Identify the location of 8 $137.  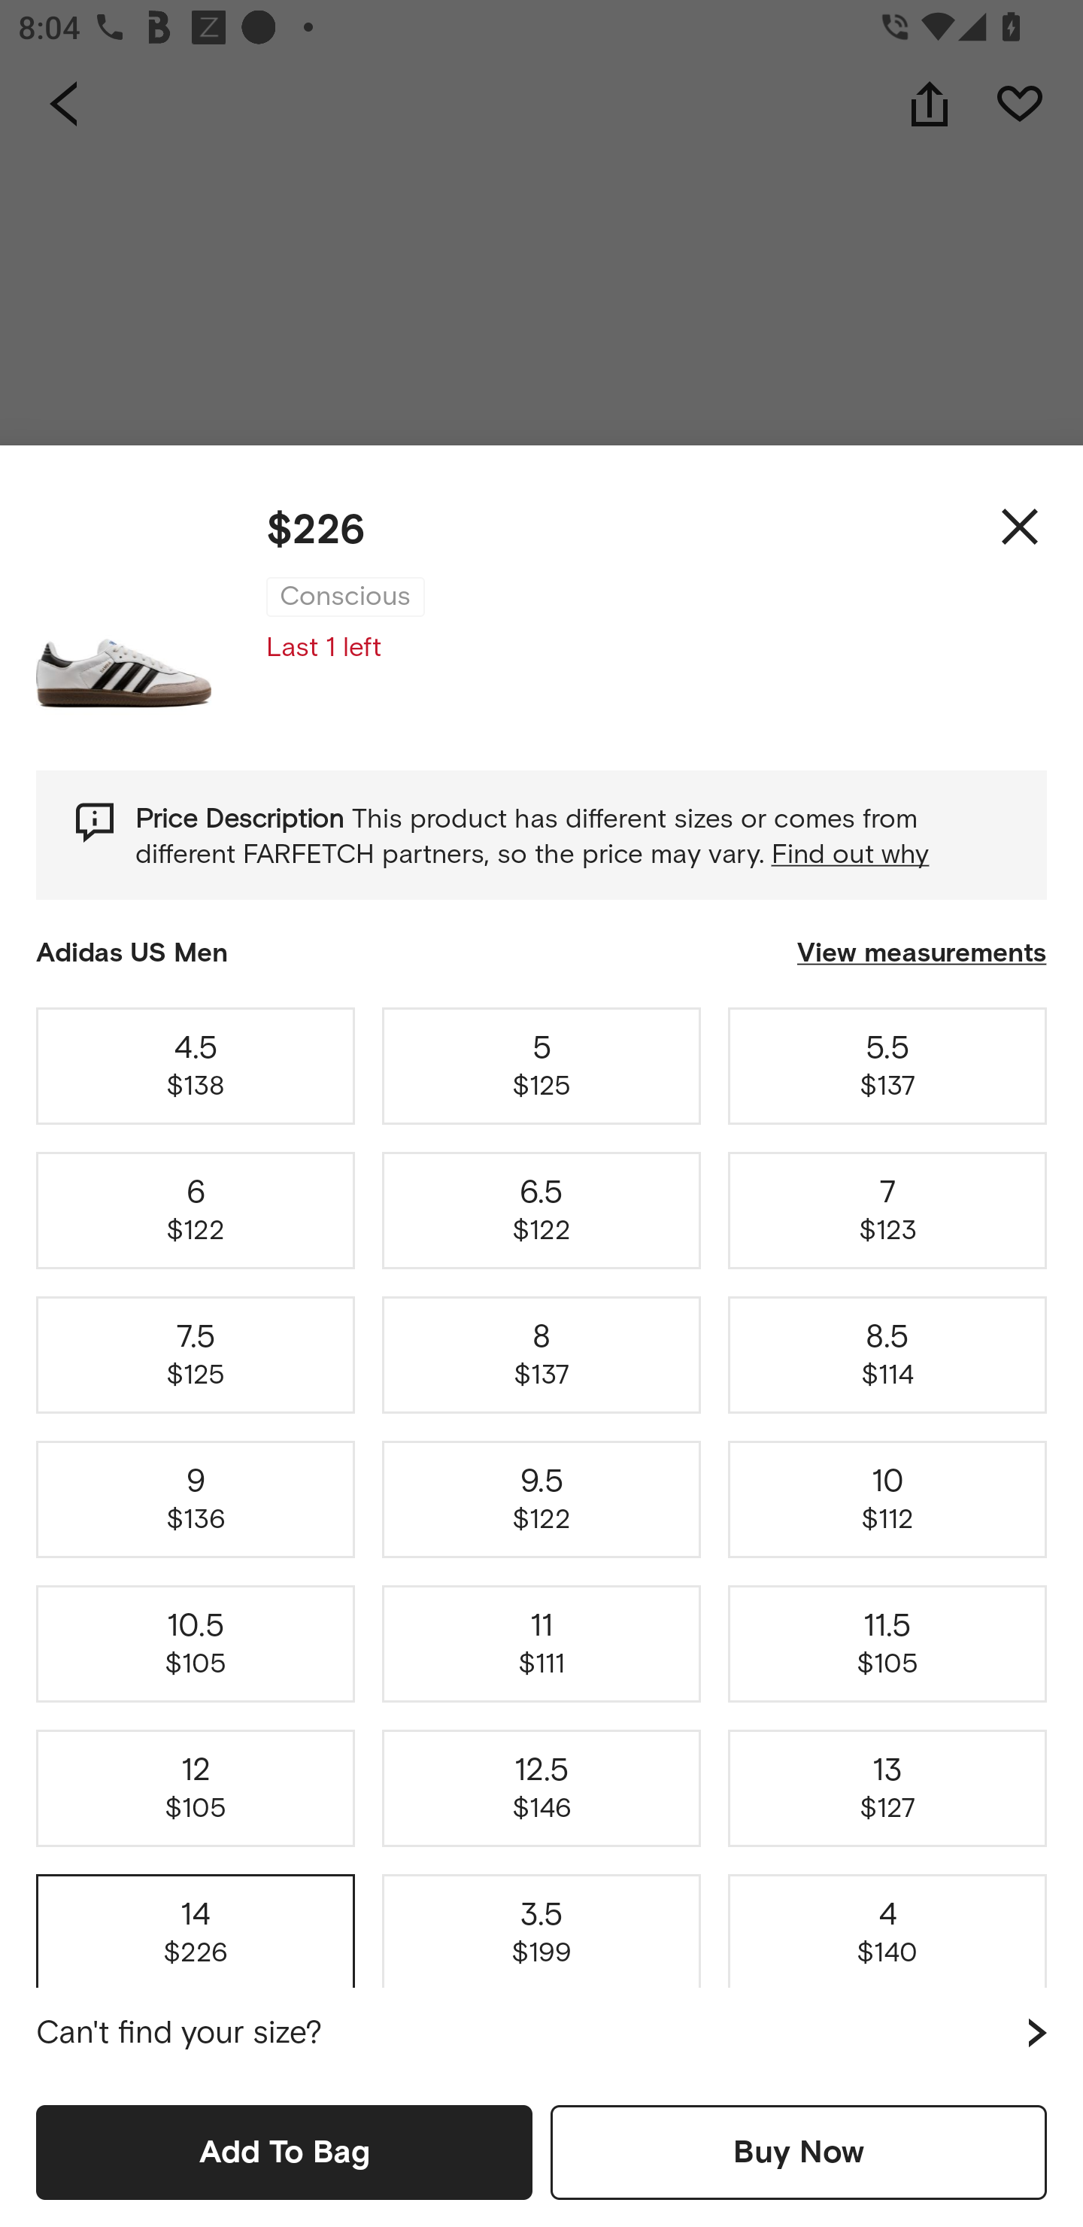
(541, 1354).